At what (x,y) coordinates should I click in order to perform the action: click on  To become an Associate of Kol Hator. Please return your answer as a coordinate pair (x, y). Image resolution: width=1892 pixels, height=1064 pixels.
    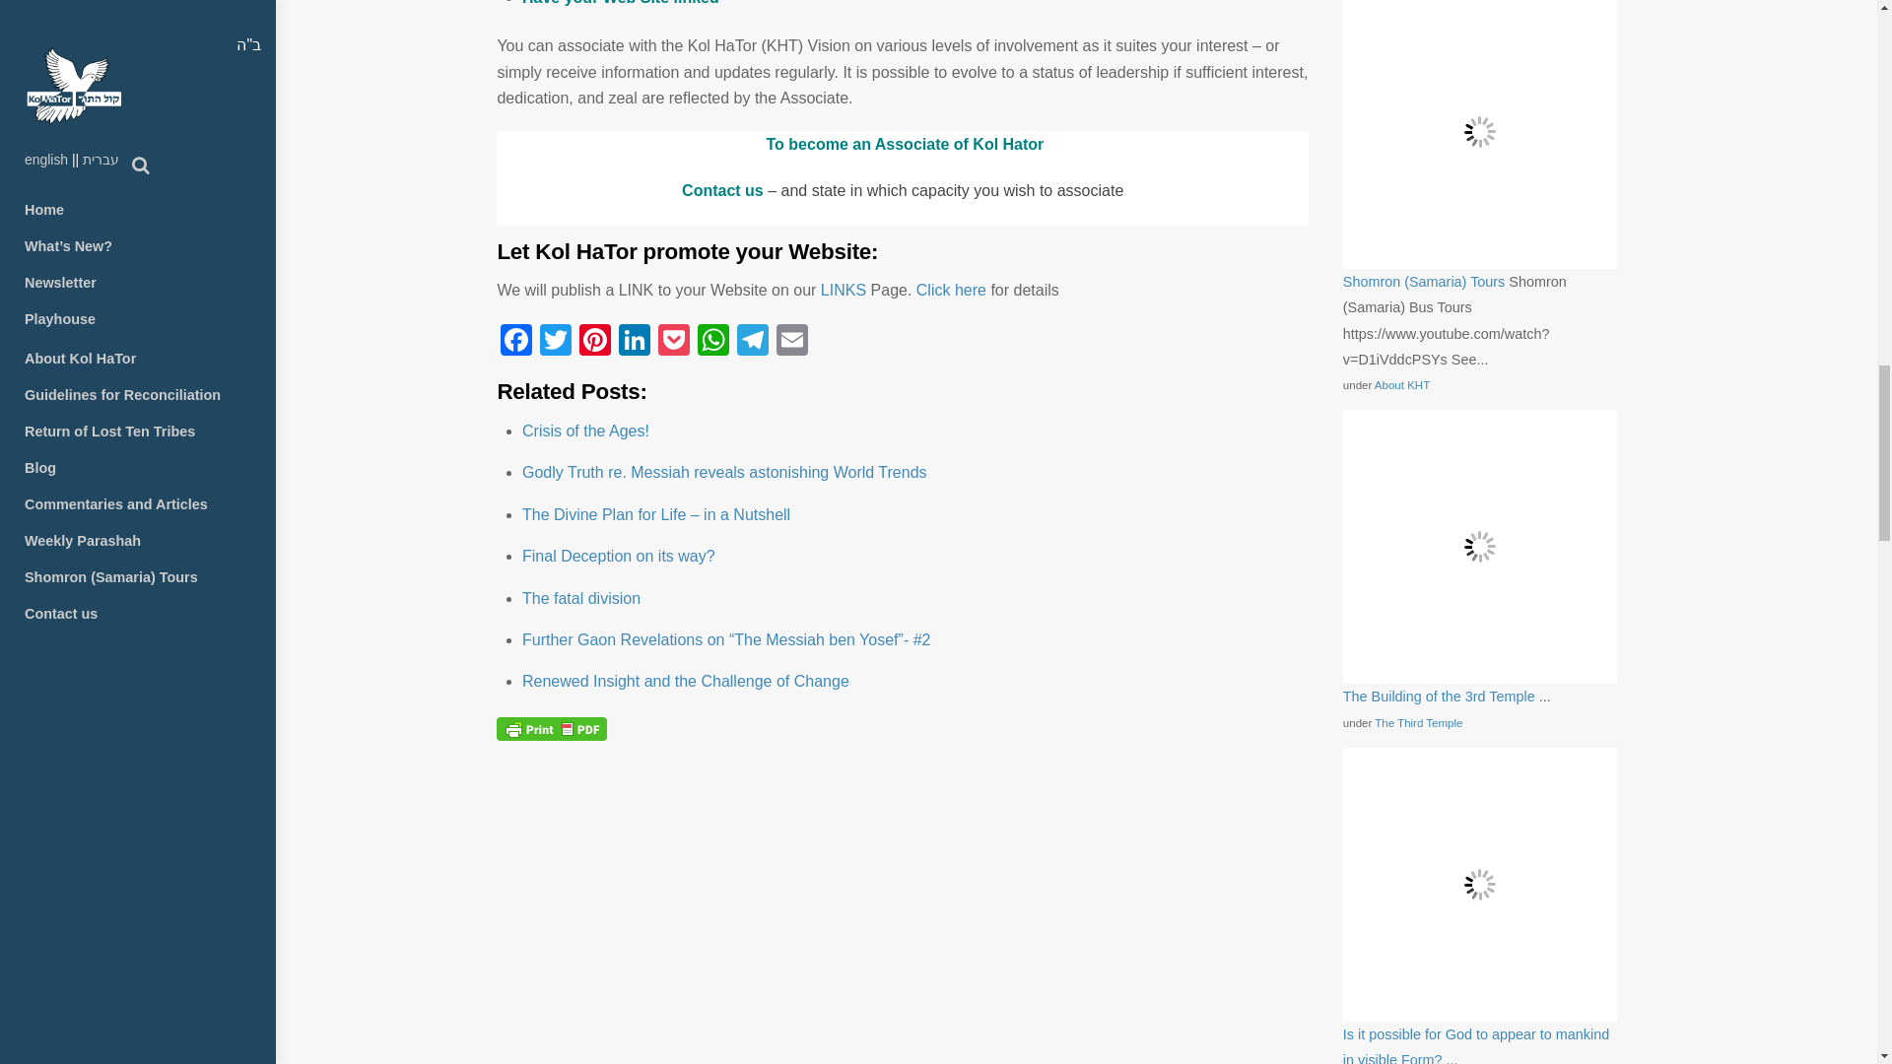
    Looking at the image, I should click on (903, 144).